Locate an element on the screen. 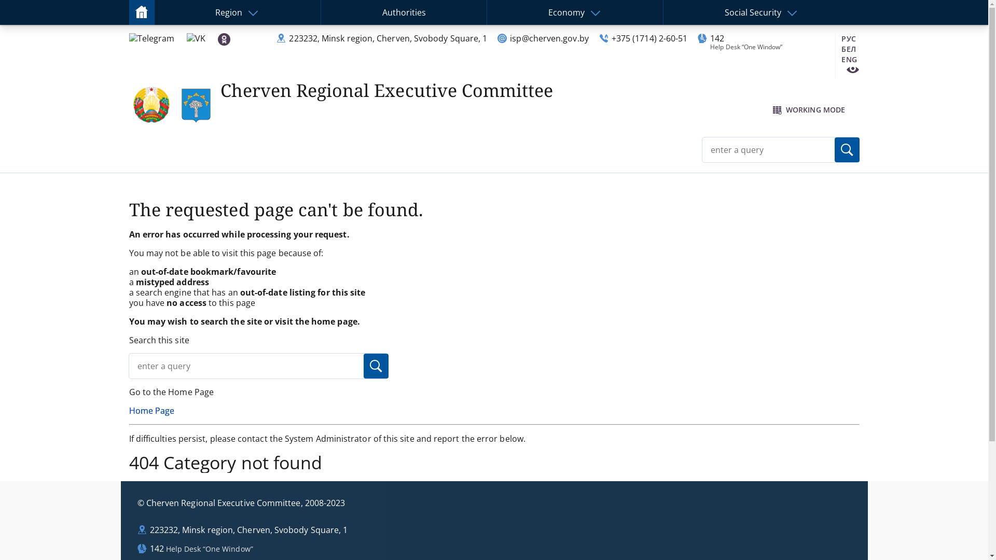  142 is located at coordinates (157, 549).